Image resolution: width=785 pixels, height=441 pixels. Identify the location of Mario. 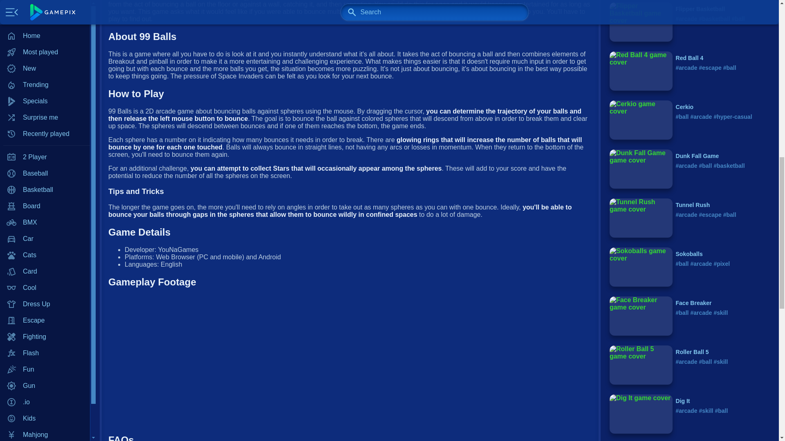
(45, 10).